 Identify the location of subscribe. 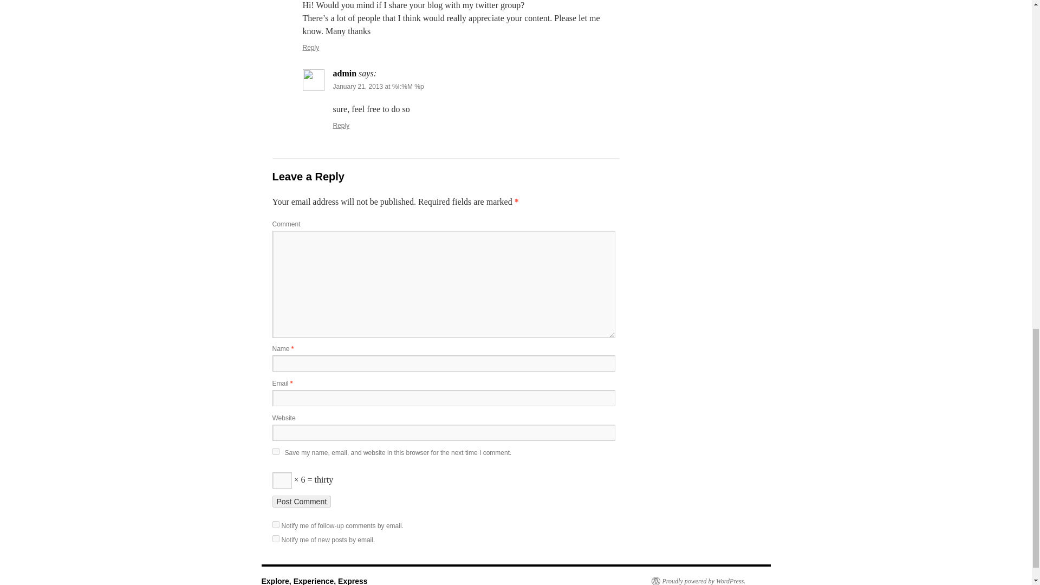
(275, 524).